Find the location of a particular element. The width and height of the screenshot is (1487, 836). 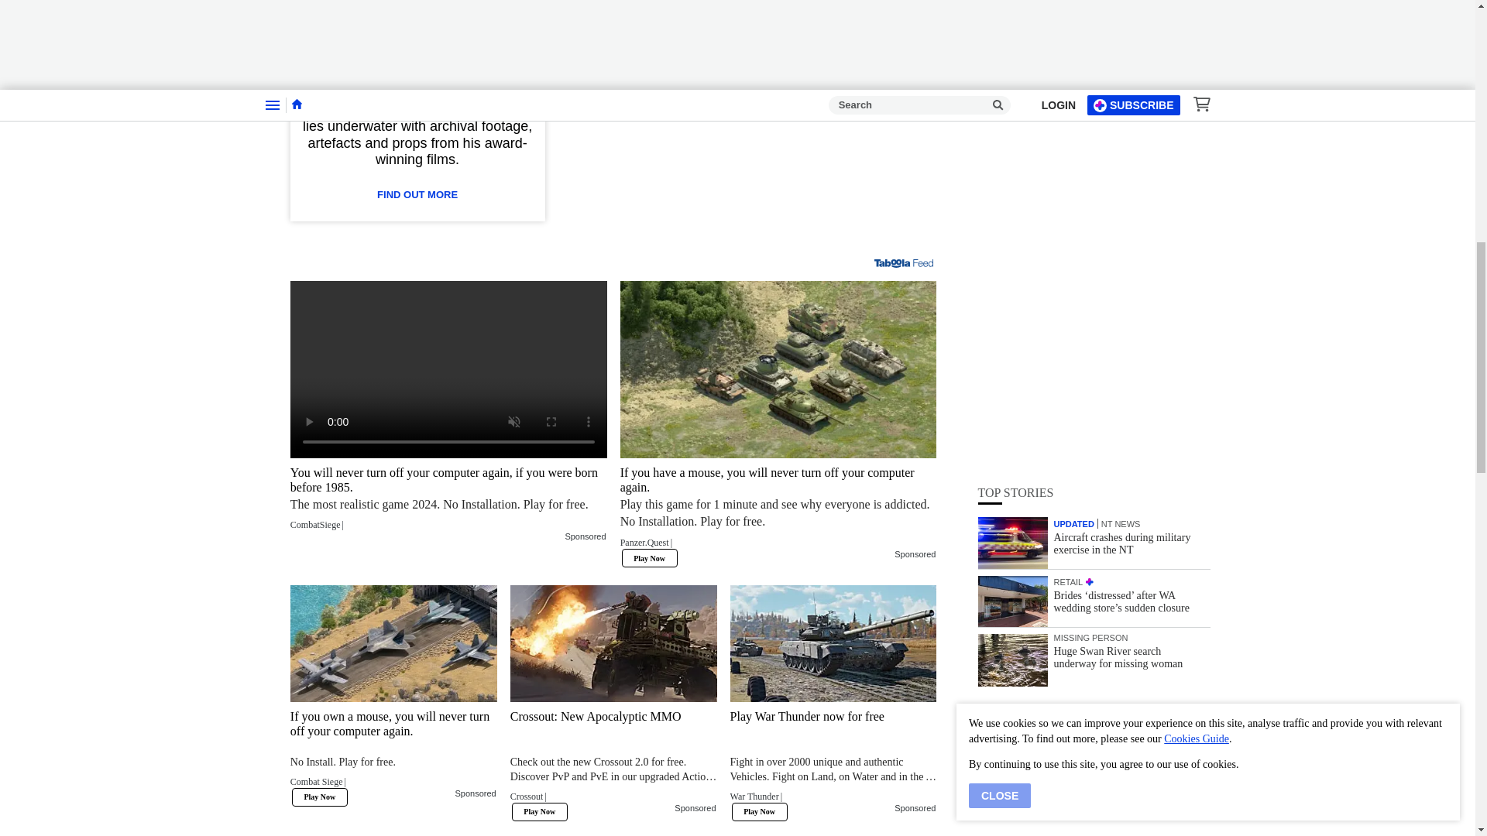

Premium is located at coordinates (755, 31).